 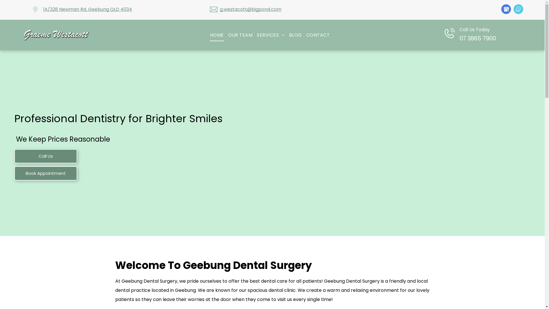 I want to click on 07 3865 7900, so click(x=478, y=38).